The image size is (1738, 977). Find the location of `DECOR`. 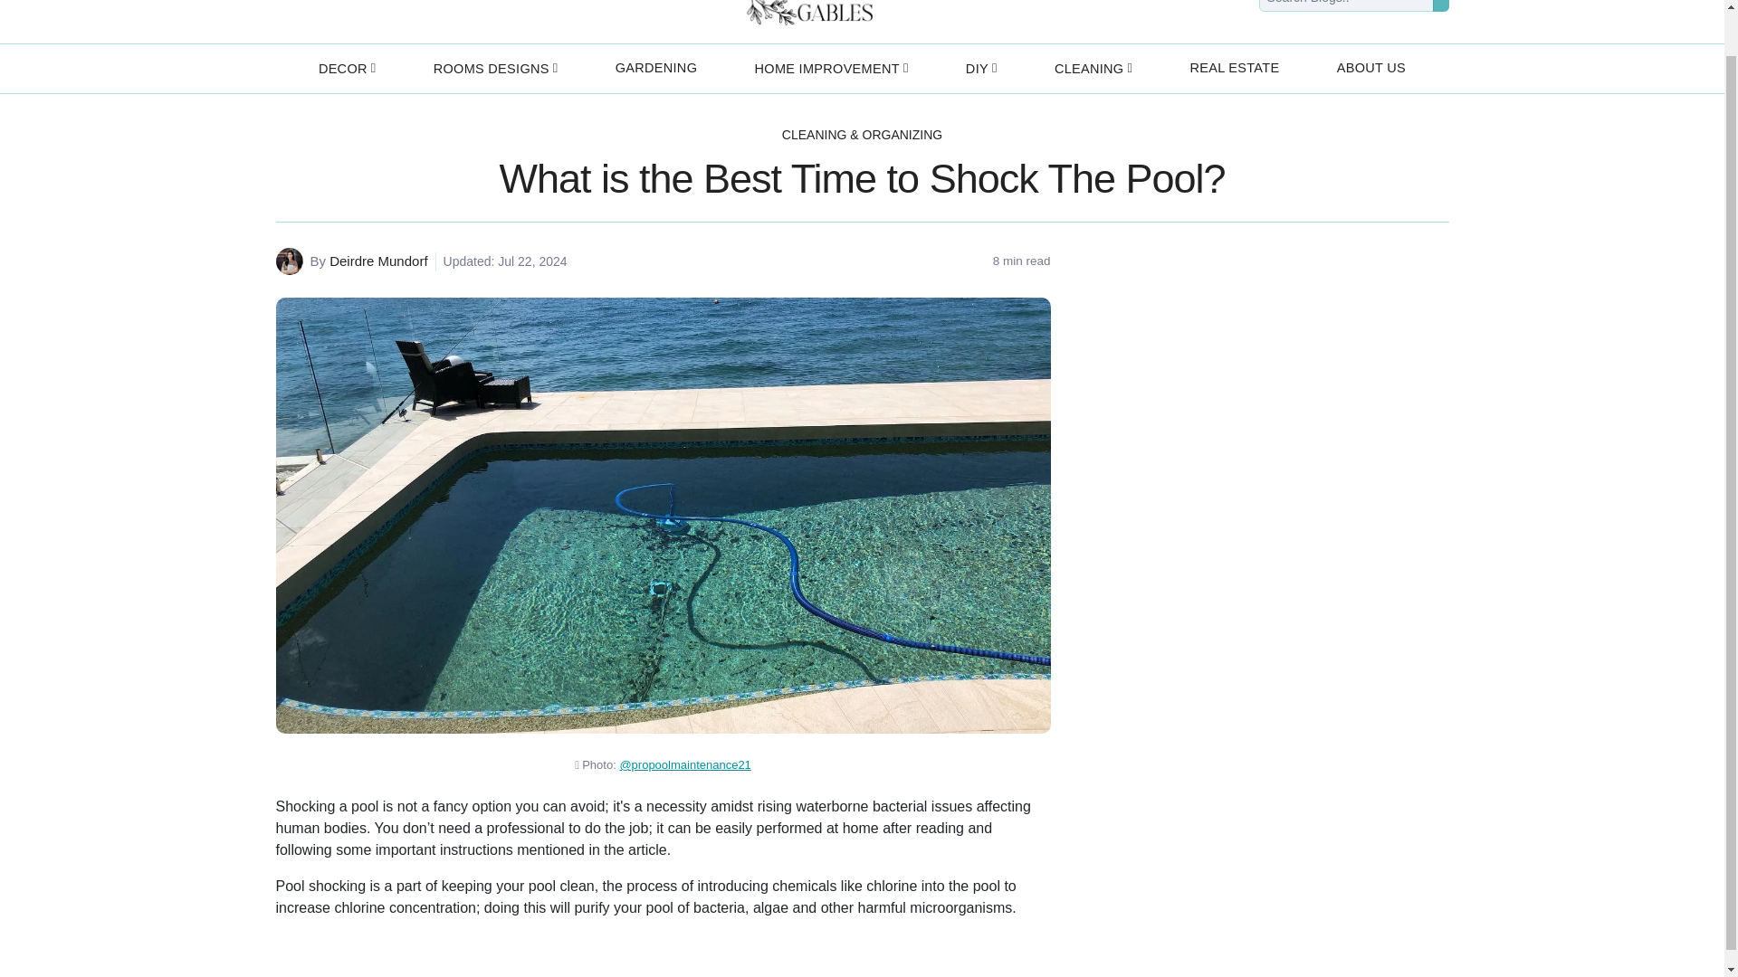

DECOR is located at coordinates (347, 68).